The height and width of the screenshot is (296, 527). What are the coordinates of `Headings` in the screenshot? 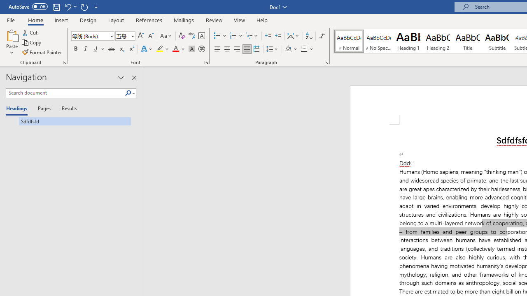 It's located at (19, 109).